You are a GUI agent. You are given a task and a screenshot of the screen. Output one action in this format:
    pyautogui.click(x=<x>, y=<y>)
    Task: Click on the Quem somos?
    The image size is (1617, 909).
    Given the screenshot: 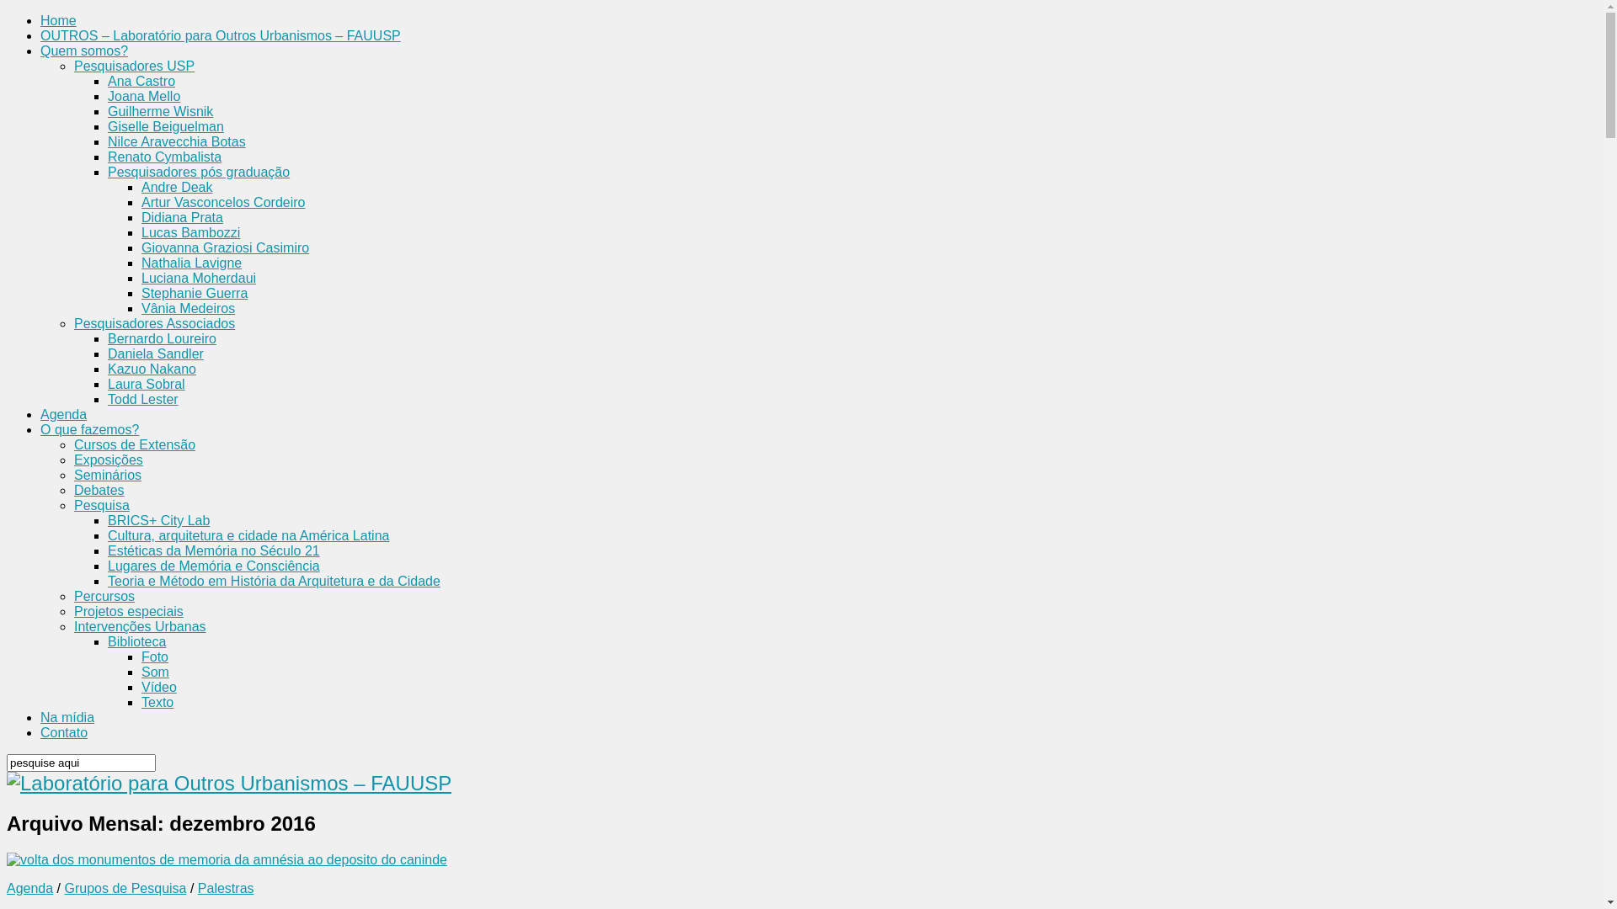 What is the action you would take?
    pyautogui.click(x=84, y=50)
    